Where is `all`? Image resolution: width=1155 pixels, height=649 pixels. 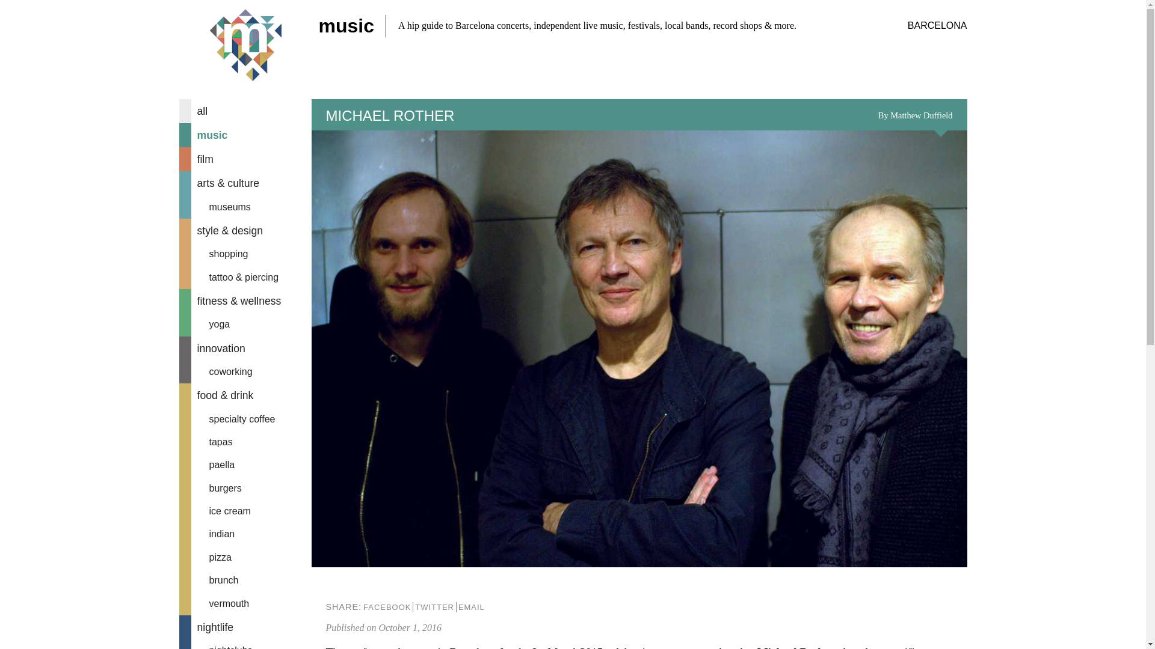 all is located at coordinates (245, 111).